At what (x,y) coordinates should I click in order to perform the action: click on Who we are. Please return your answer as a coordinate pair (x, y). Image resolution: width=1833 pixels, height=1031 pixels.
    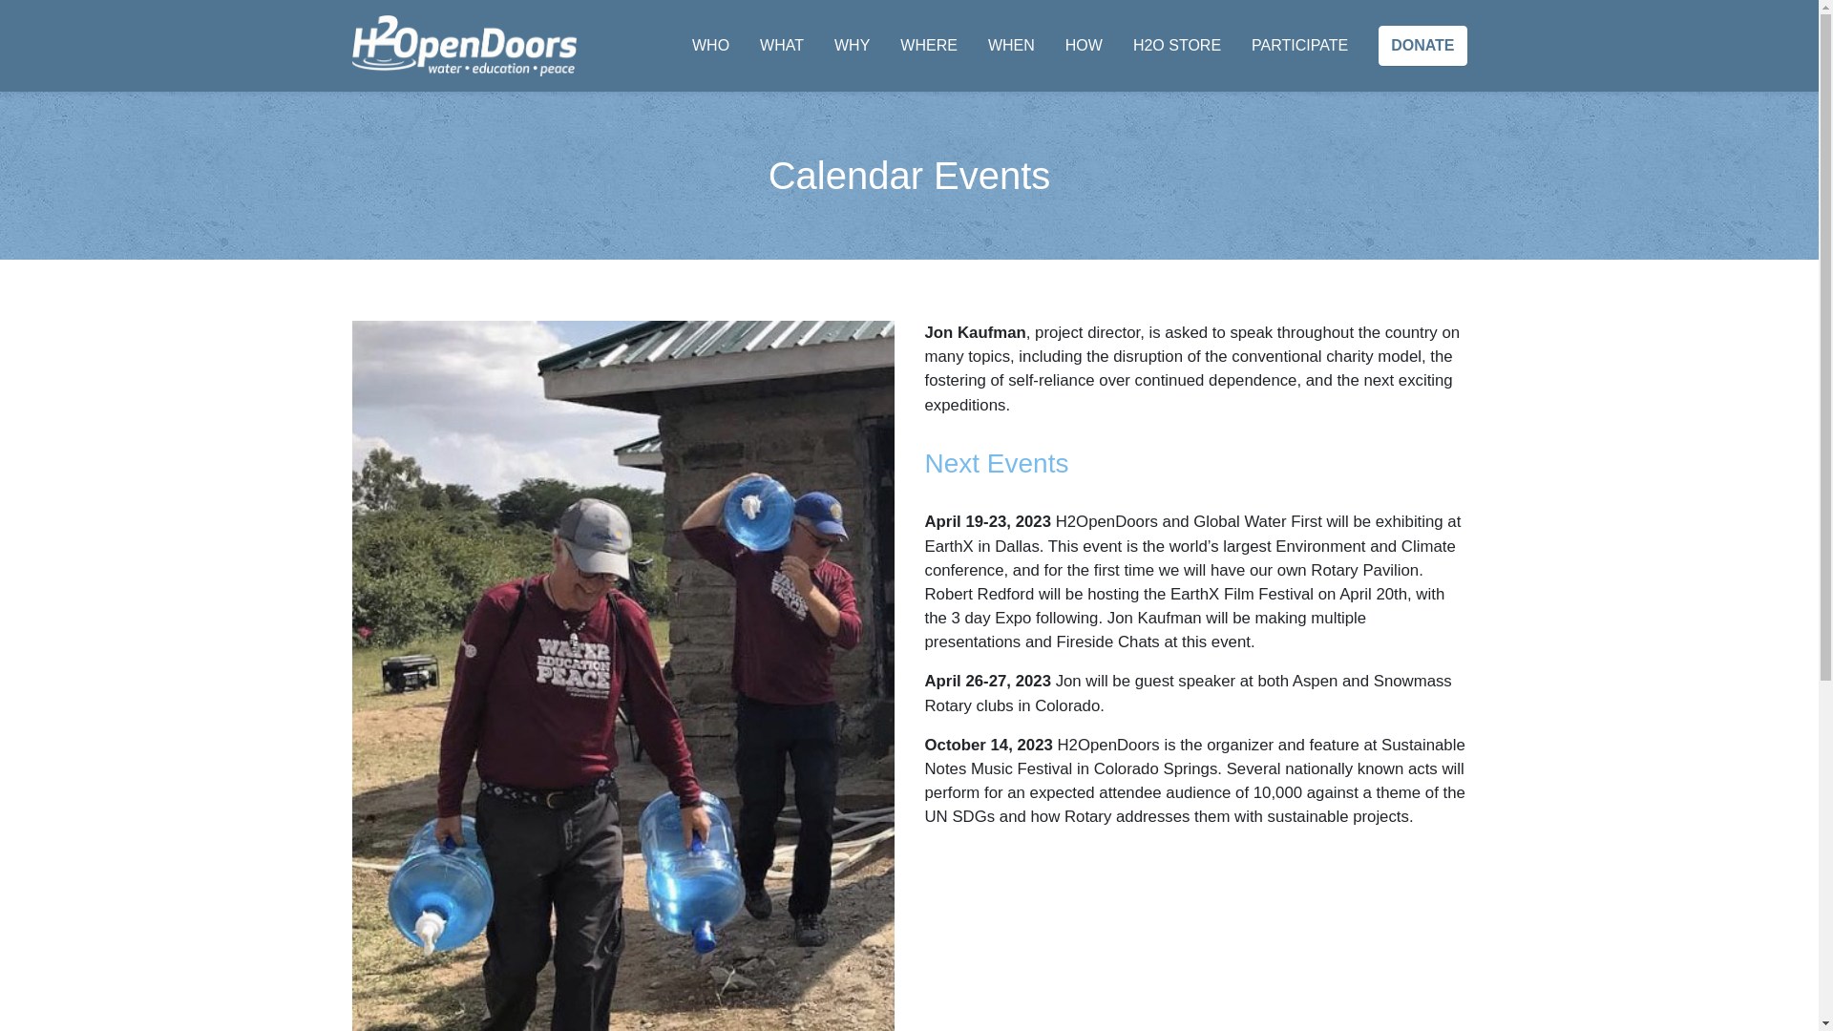
    Looking at the image, I should click on (710, 45).